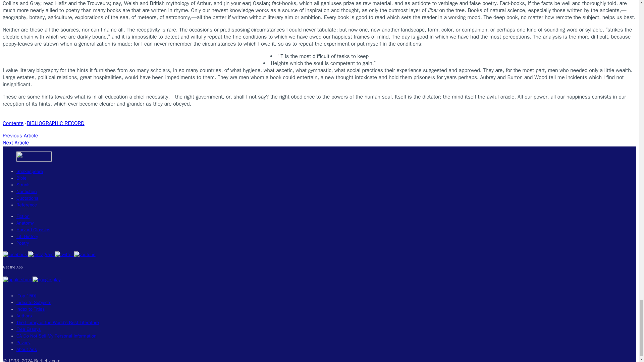 The image size is (644, 362). I want to click on Strunk, so click(23, 185).